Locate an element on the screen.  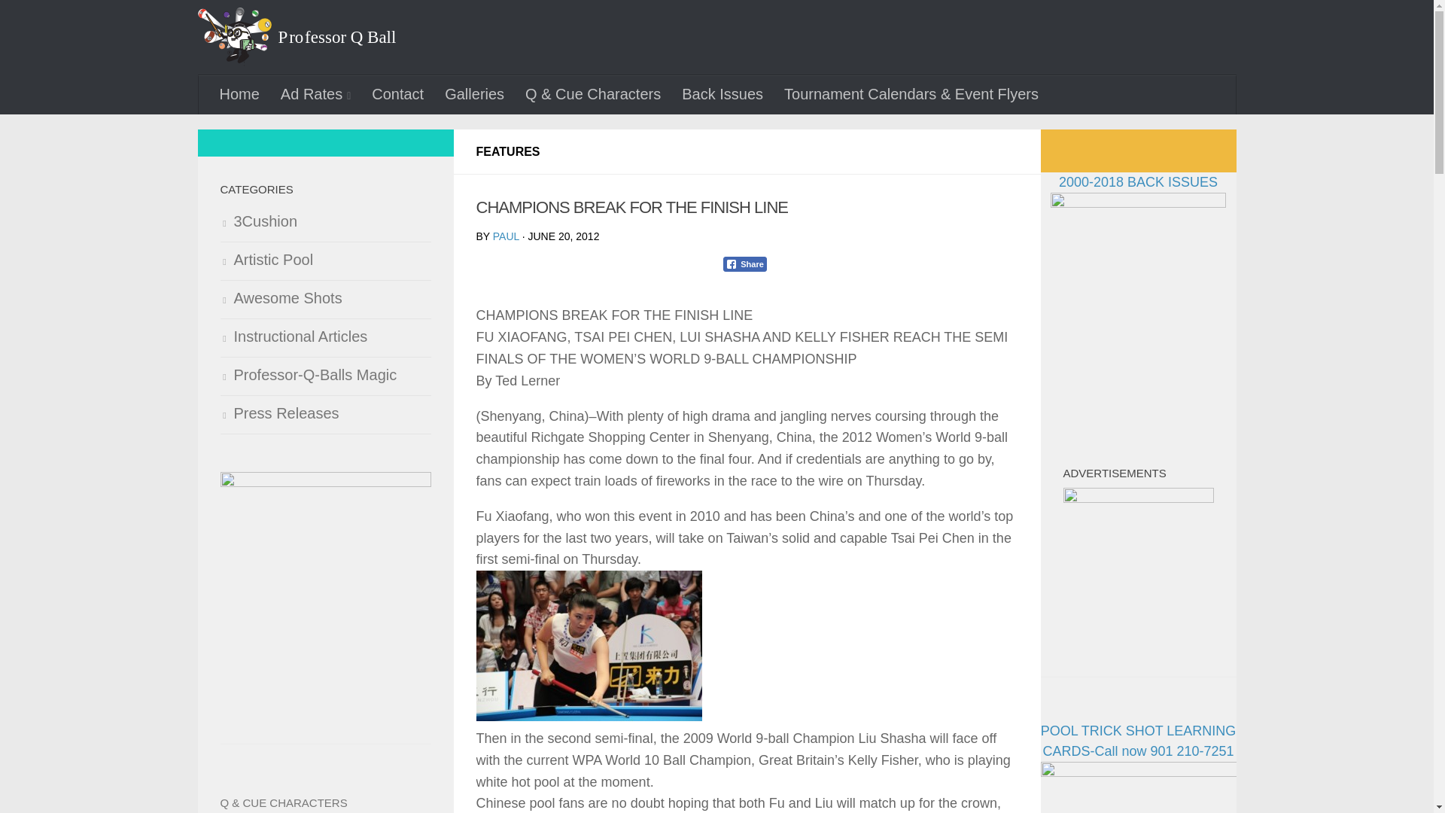
Posts by Paul is located at coordinates (506, 236).